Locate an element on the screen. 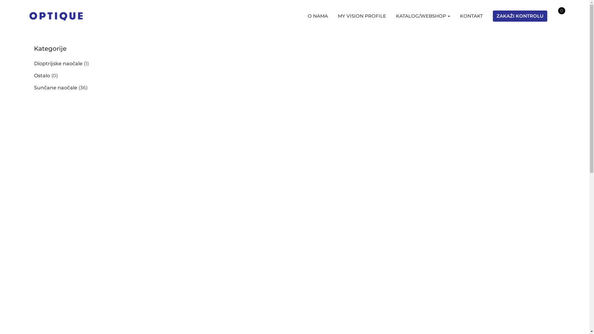 This screenshot has height=334, width=594. Subscribe to RSS is located at coordinates (51, 9).